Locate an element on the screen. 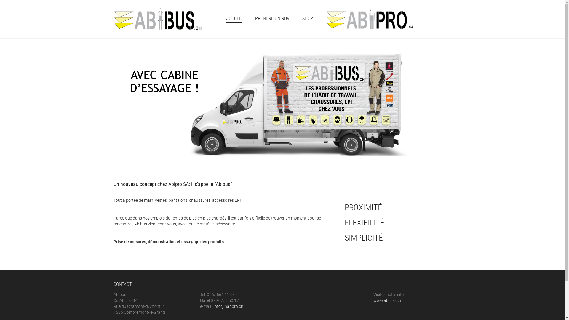 The image size is (569, 320). www.abipro.ch is located at coordinates (387, 300).